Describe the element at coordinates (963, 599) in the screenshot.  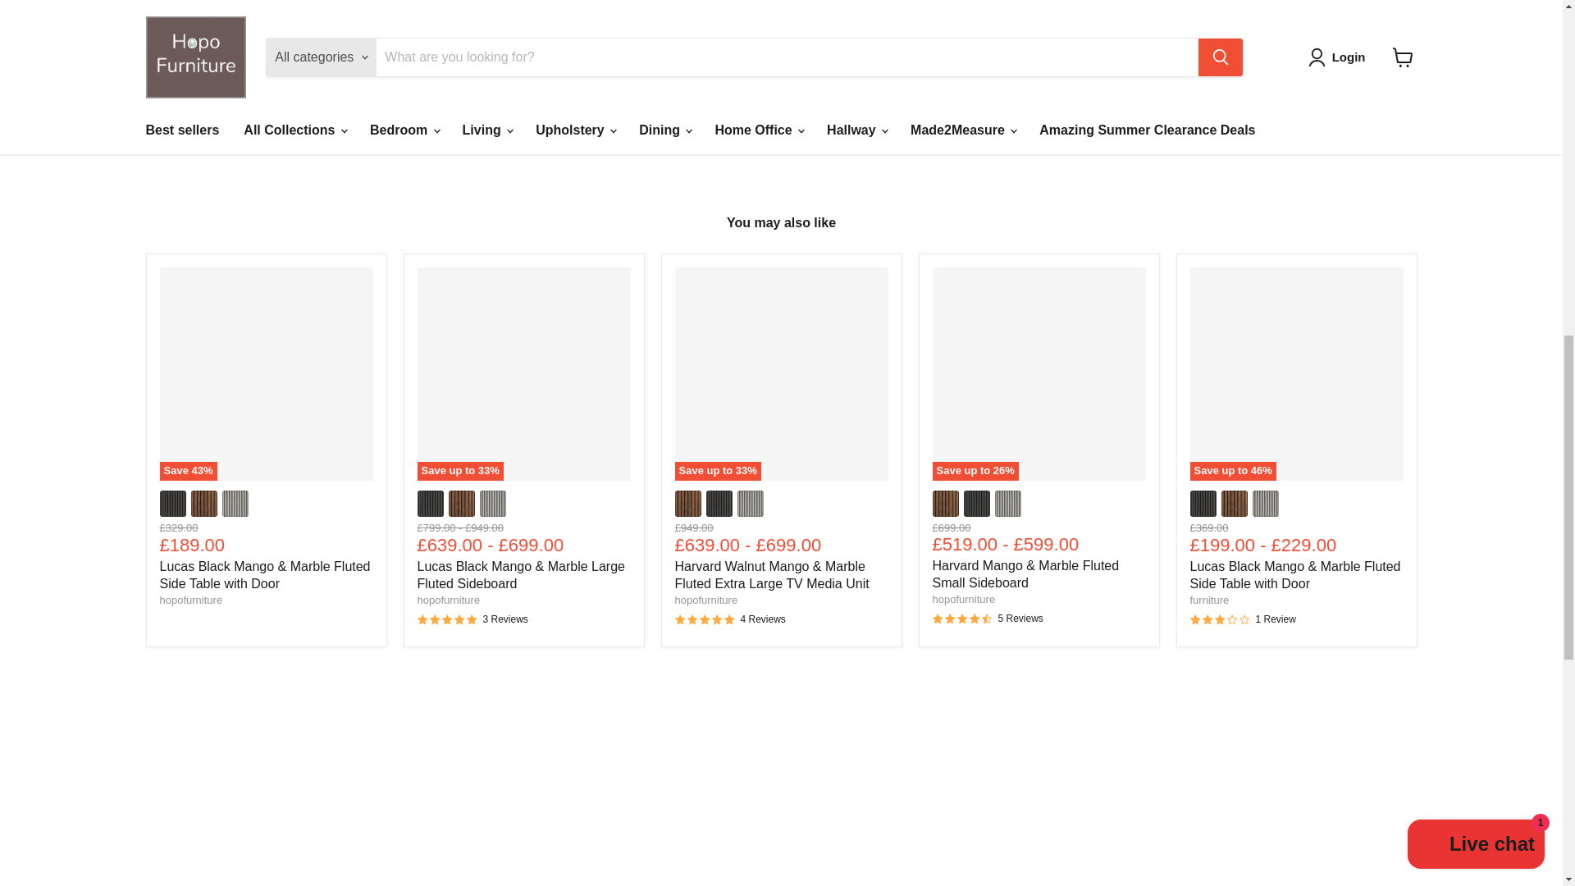
I see `hopofurniture` at that location.